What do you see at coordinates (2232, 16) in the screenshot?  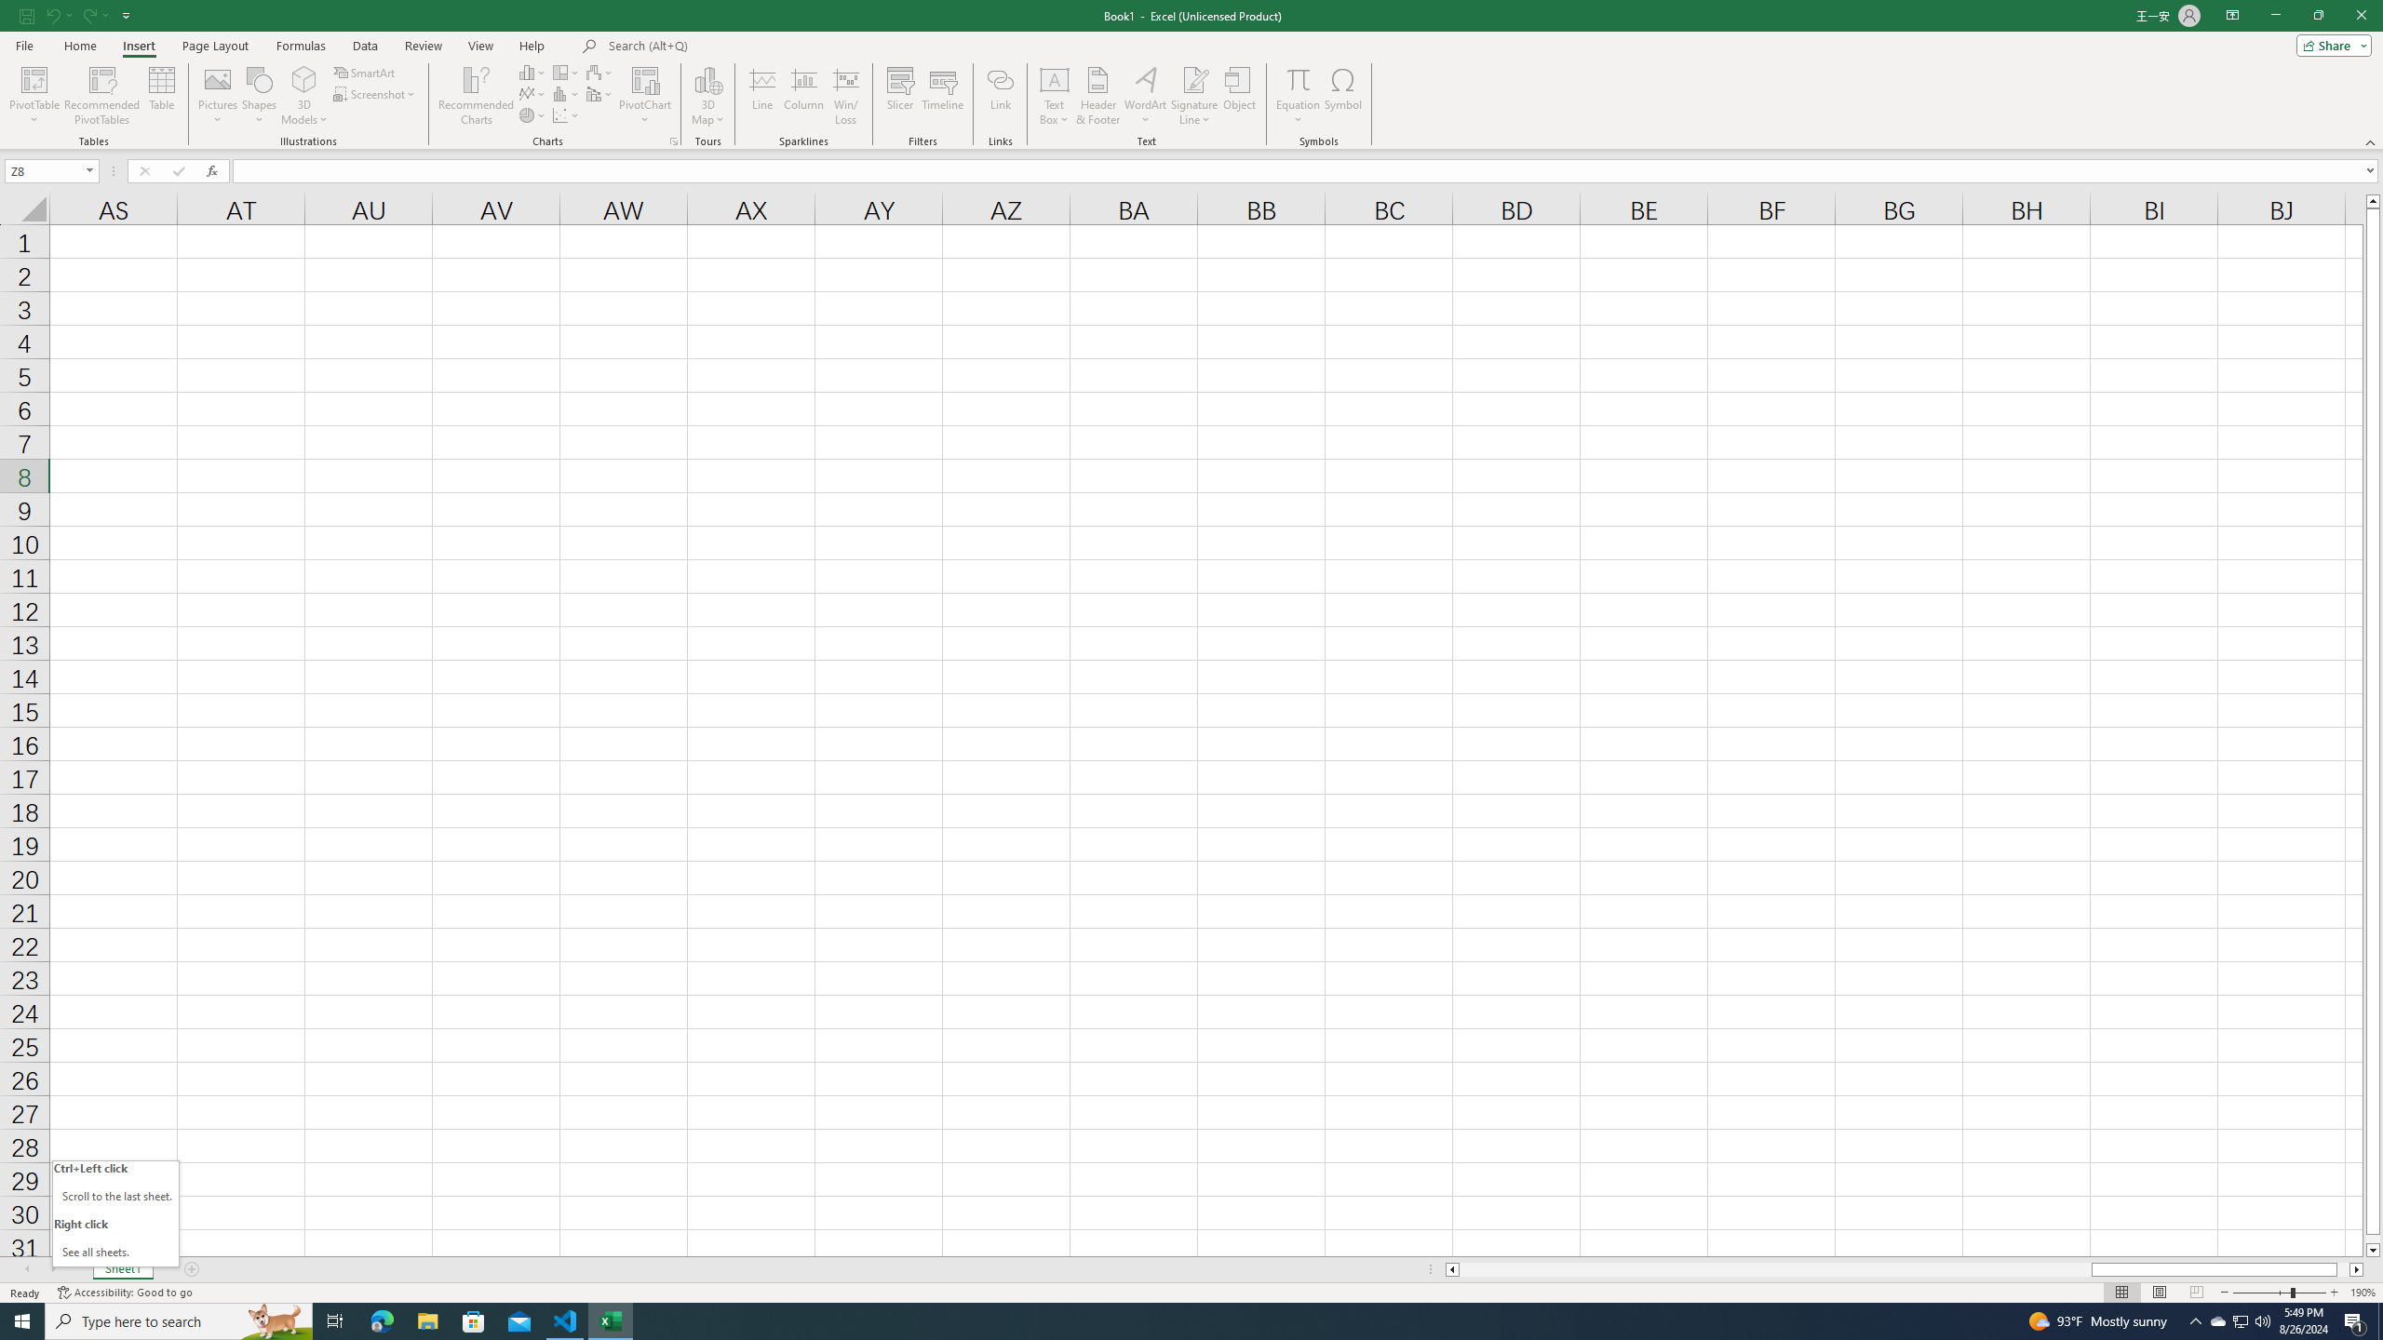 I see `Ribbon Display Options` at bounding box center [2232, 16].